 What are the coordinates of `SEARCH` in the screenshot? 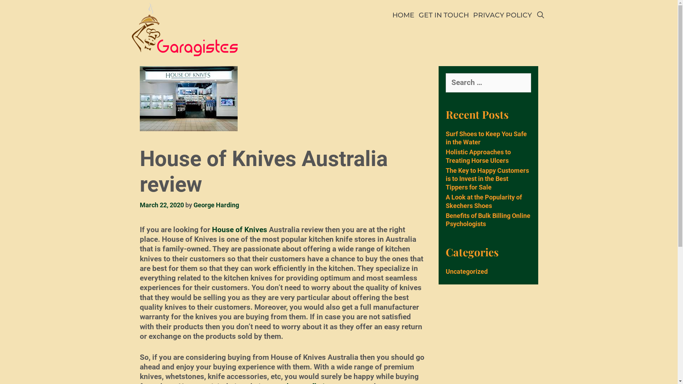 It's located at (540, 15).